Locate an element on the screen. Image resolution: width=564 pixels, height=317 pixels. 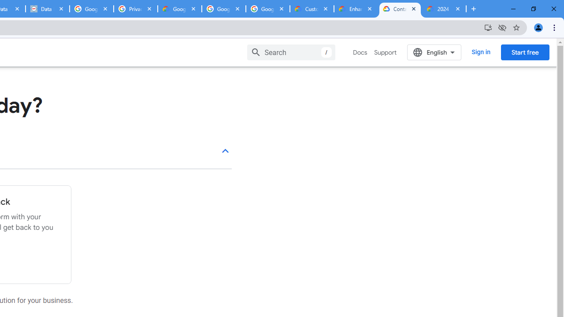
Google Cloud Terms Directory | Google Cloud is located at coordinates (180, 9).